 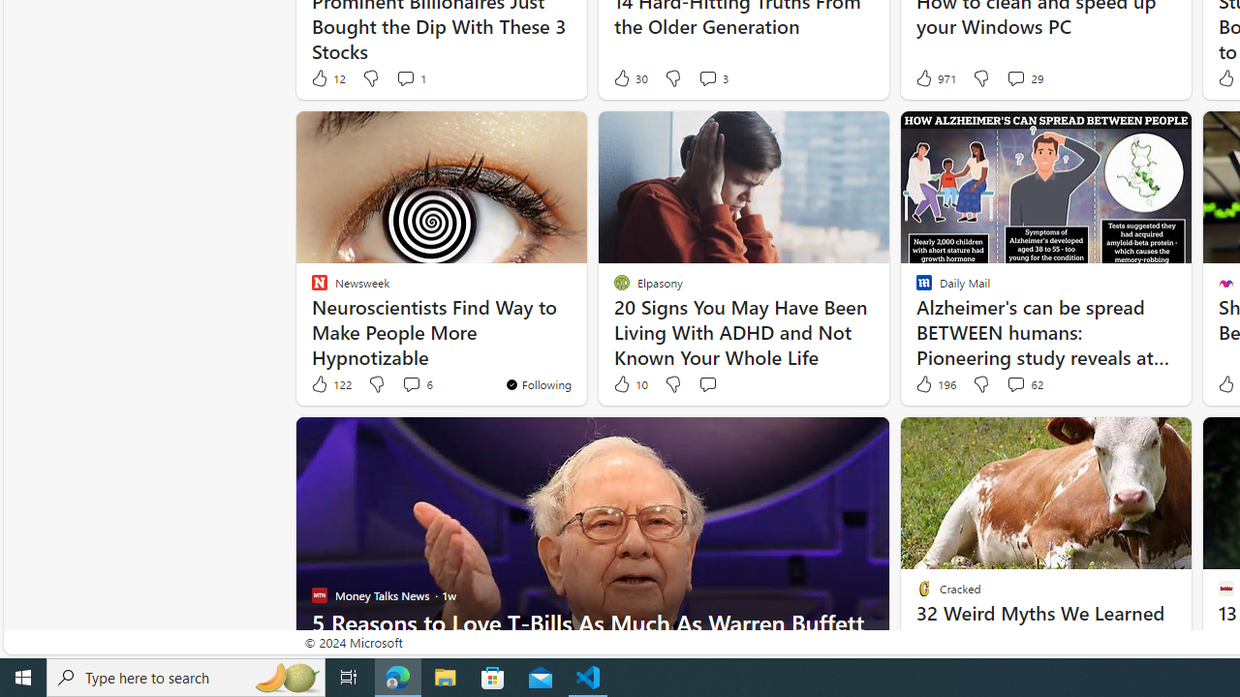 I want to click on View comments 62 Comment, so click(x=1025, y=384).